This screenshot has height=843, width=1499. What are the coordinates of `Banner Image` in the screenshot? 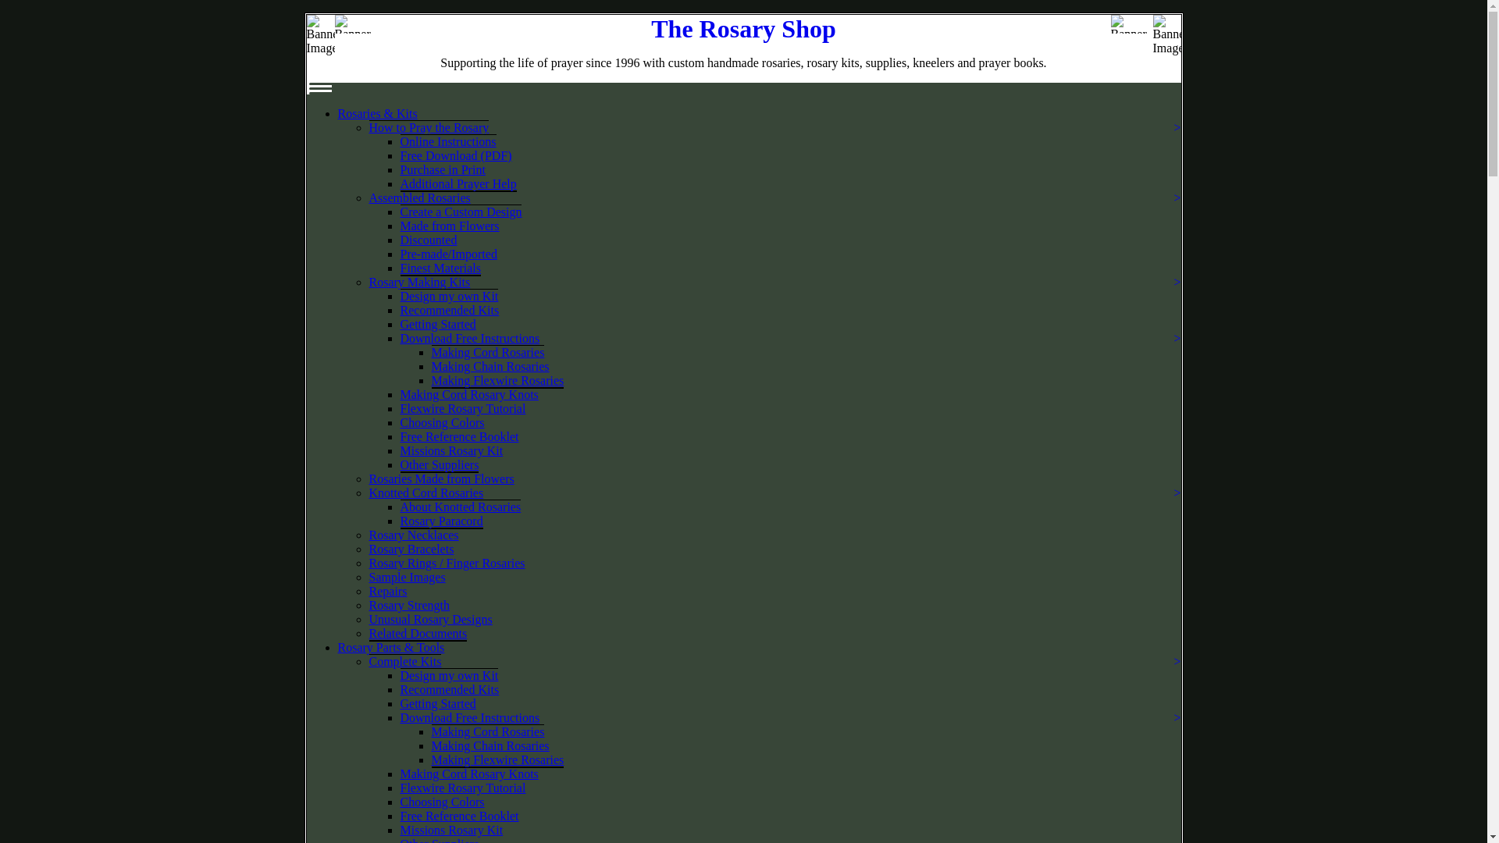 It's located at (354, 24).